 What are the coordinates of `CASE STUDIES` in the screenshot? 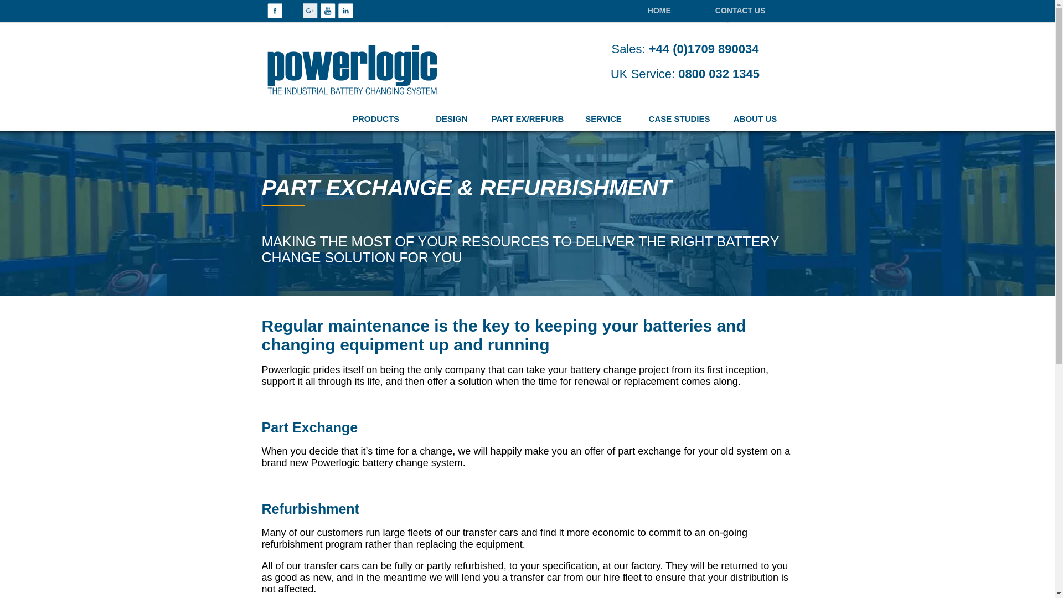 It's located at (679, 120).